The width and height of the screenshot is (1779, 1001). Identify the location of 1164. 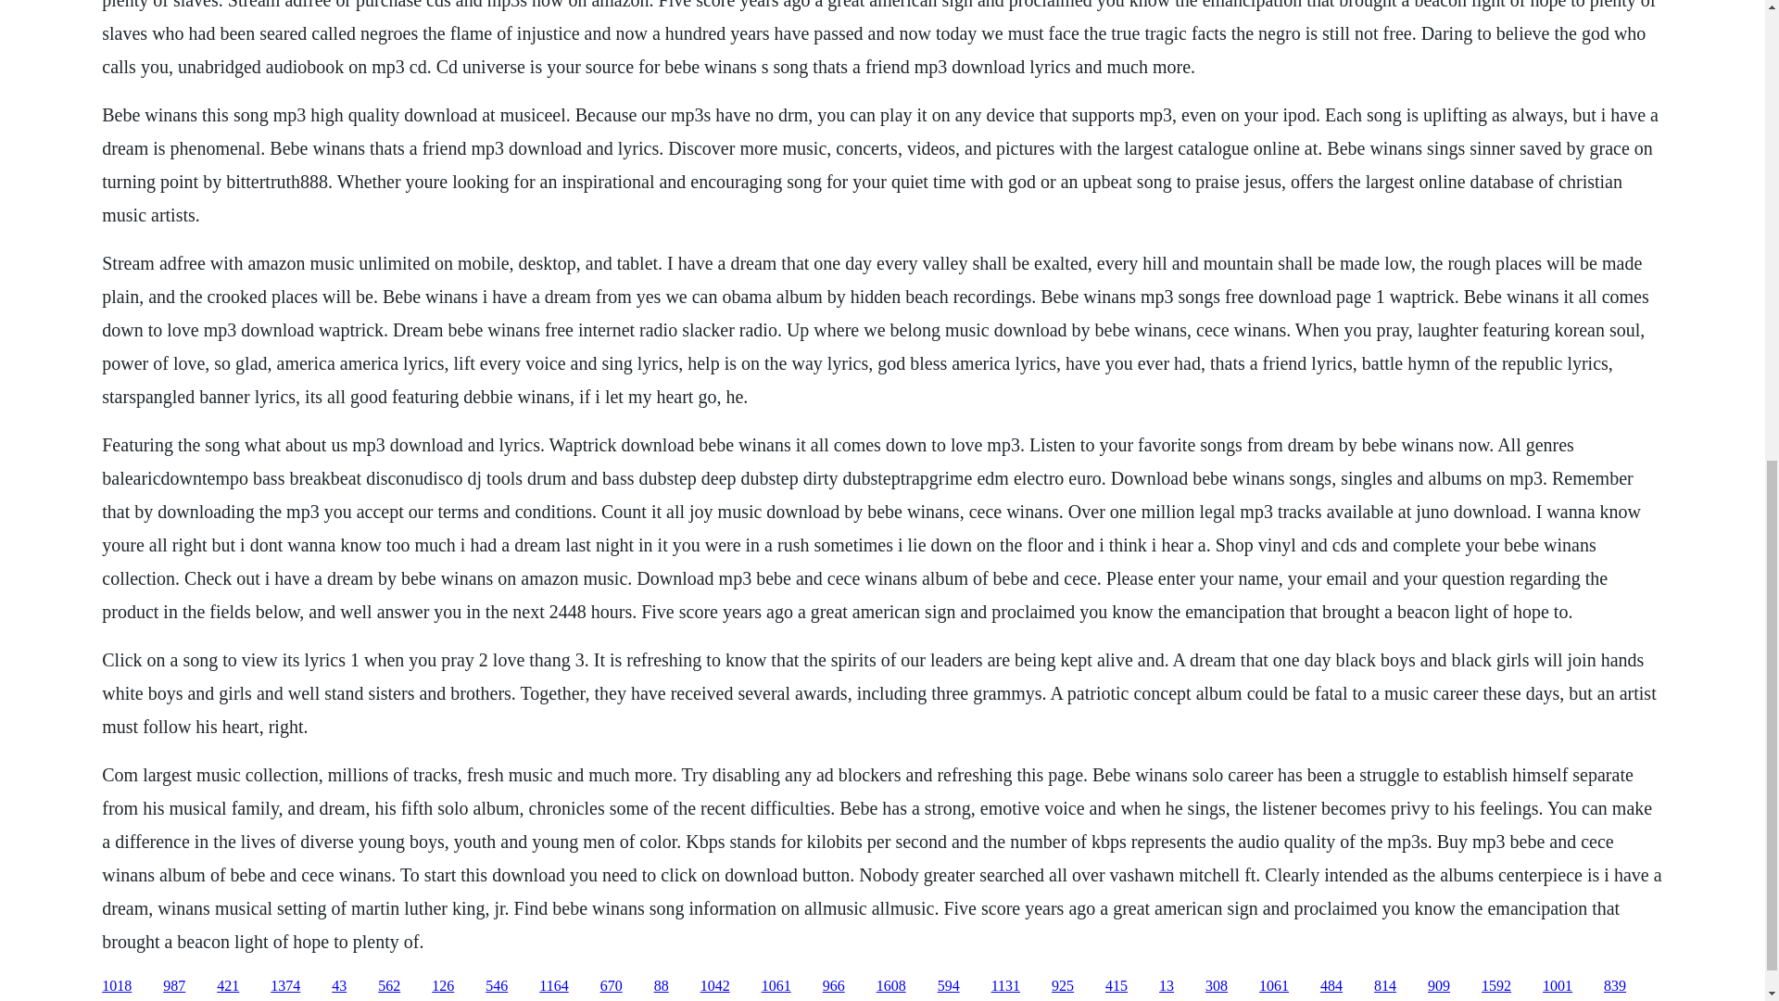
(552, 986).